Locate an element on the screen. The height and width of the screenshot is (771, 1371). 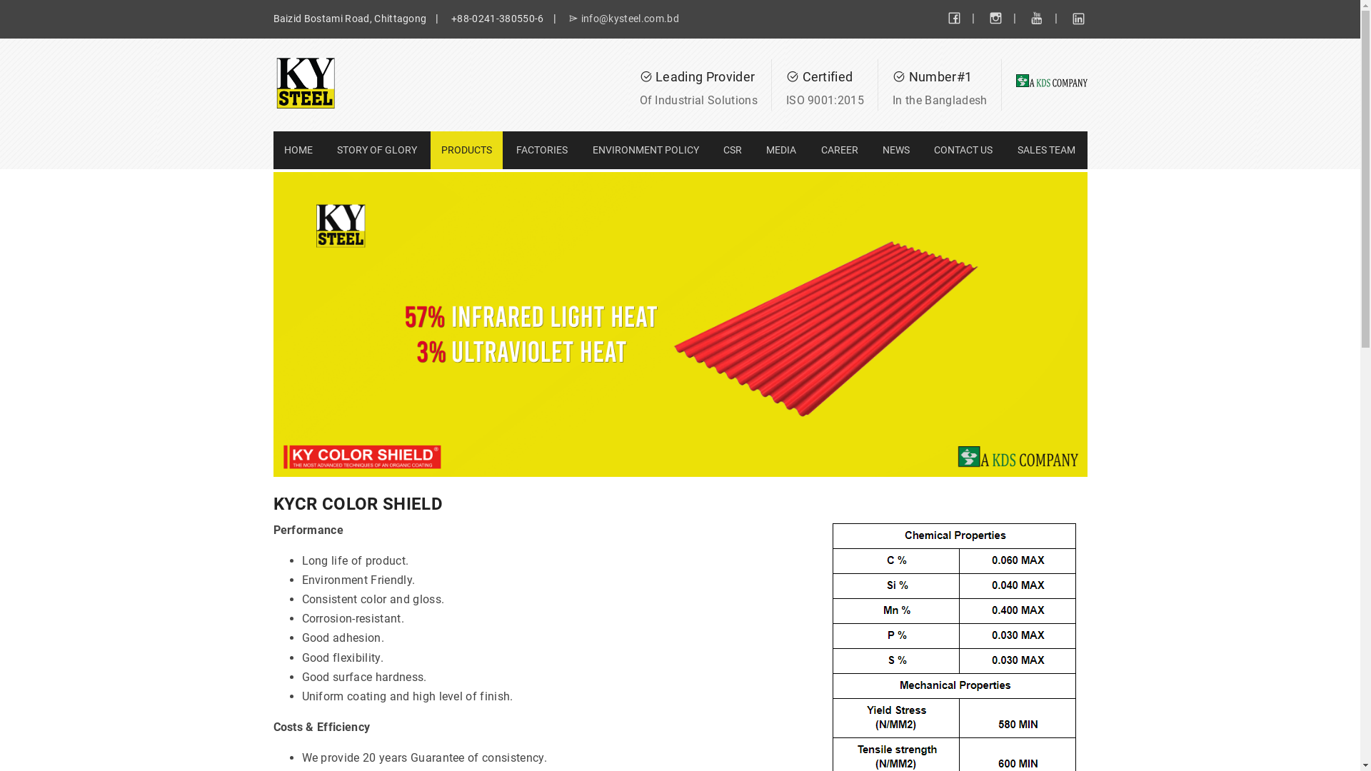
CAREER is located at coordinates (840, 150).